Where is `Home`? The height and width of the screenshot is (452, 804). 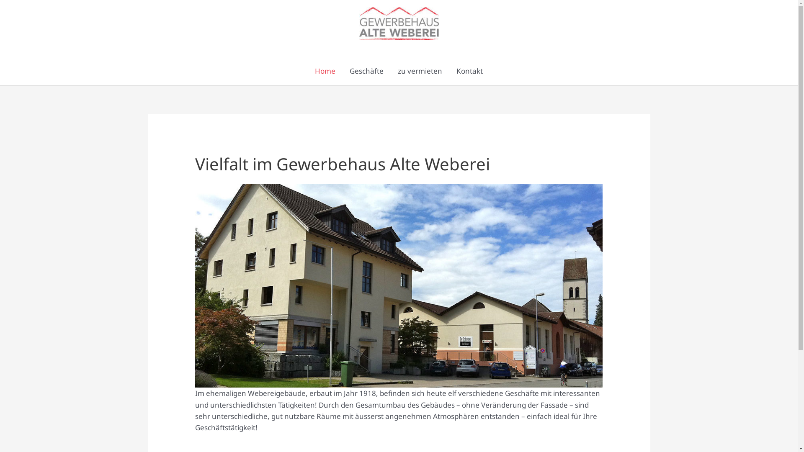 Home is located at coordinates (325, 71).